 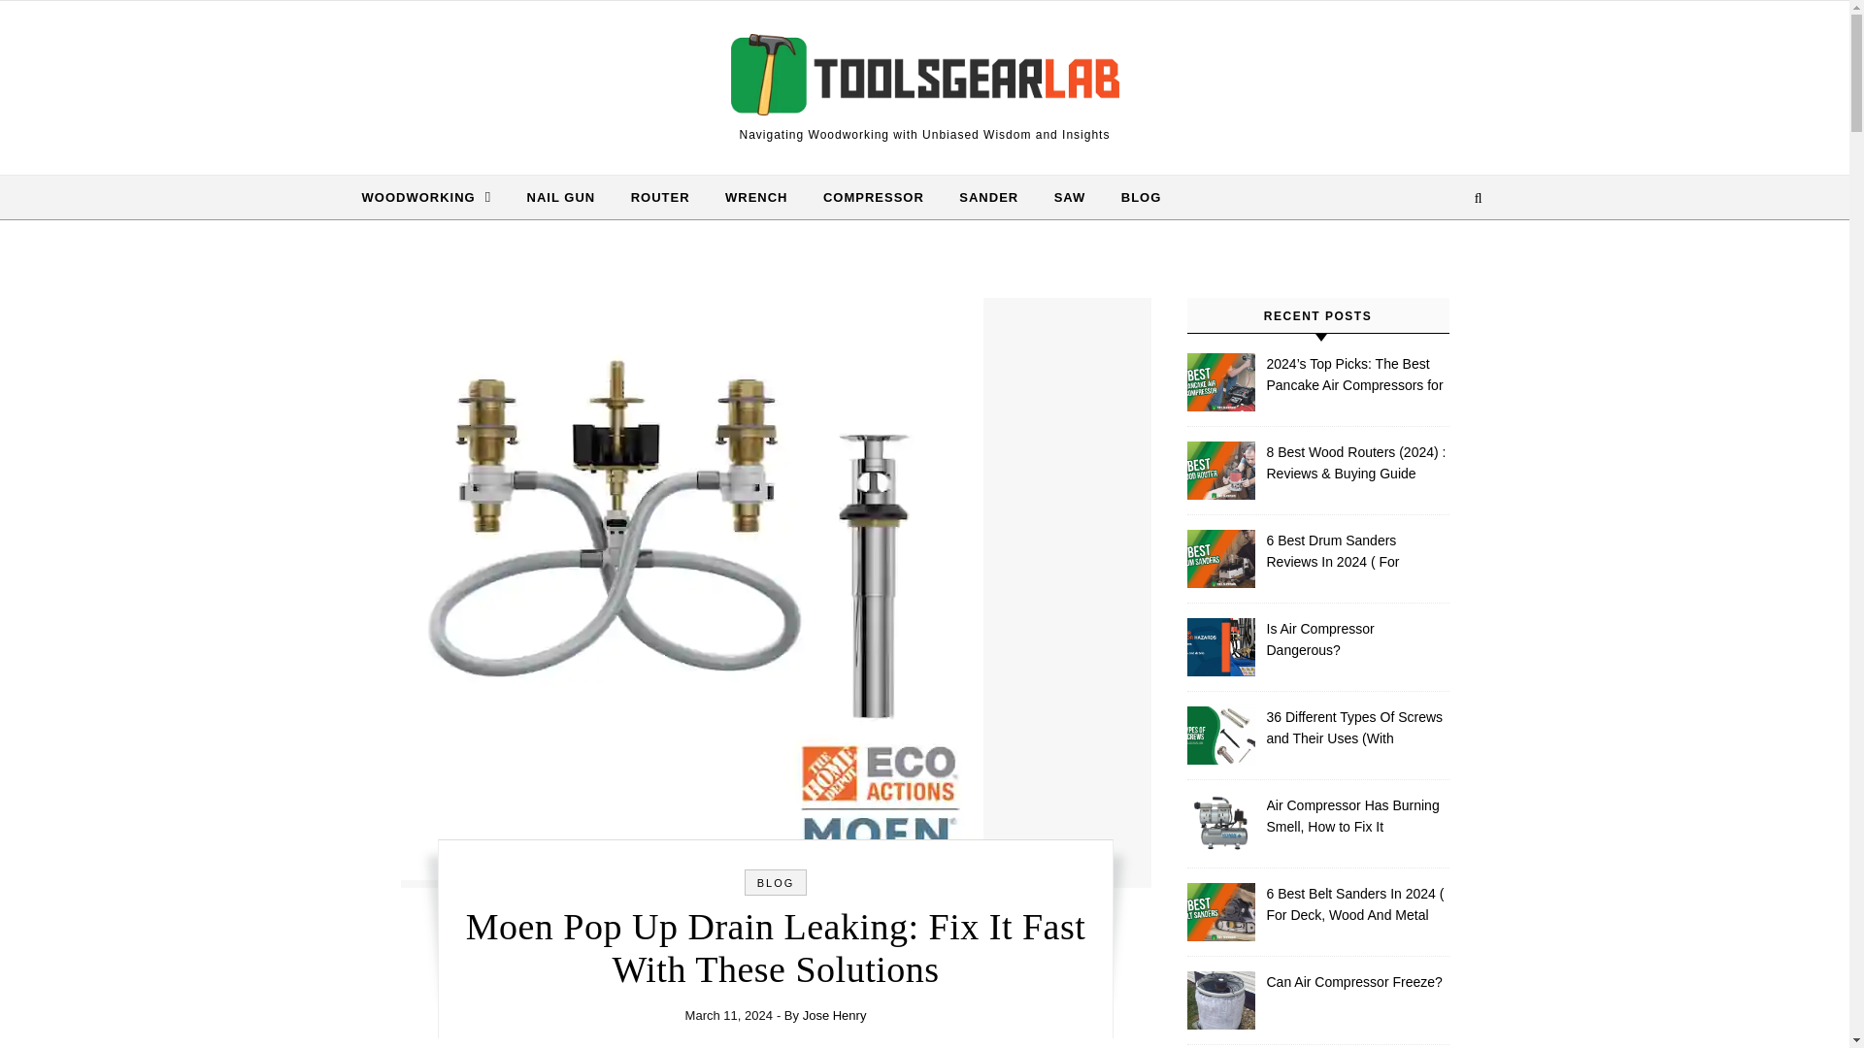 What do you see at coordinates (873, 198) in the screenshot?
I see `COMPRESSOR` at bounding box center [873, 198].